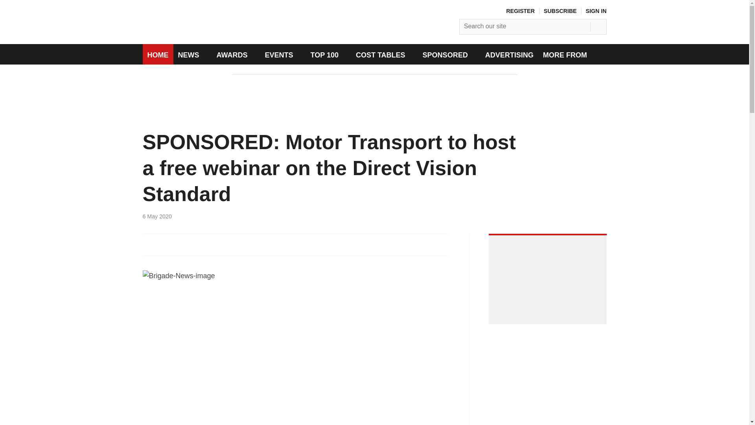  What do you see at coordinates (596, 11) in the screenshot?
I see `SIGN IN` at bounding box center [596, 11].